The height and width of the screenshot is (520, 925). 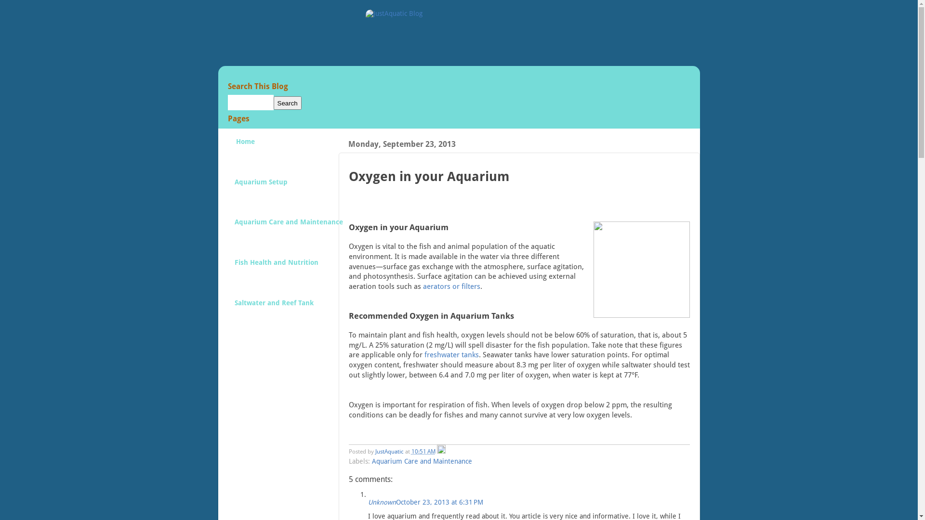 I want to click on JustAquatic, so click(x=390, y=452).